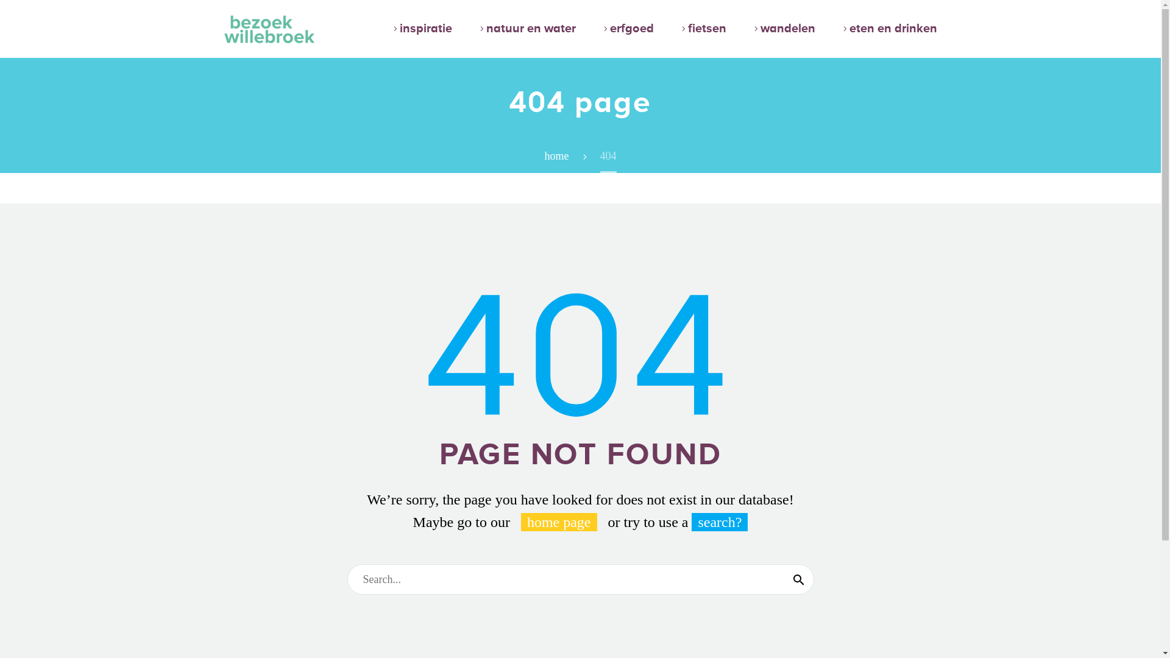 Image resolution: width=1170 pixels, height=658 pixels. I want to click on eten en drinken, so click(888, 29).